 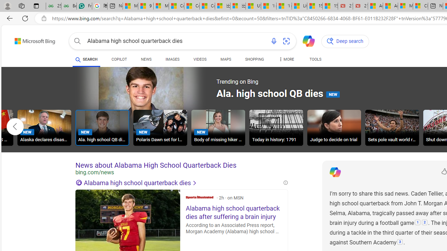 What do you see at coordinates (254, 6) in the screenshot?
I see `USA TODAY - MSN` at bounding box center [254, 6].